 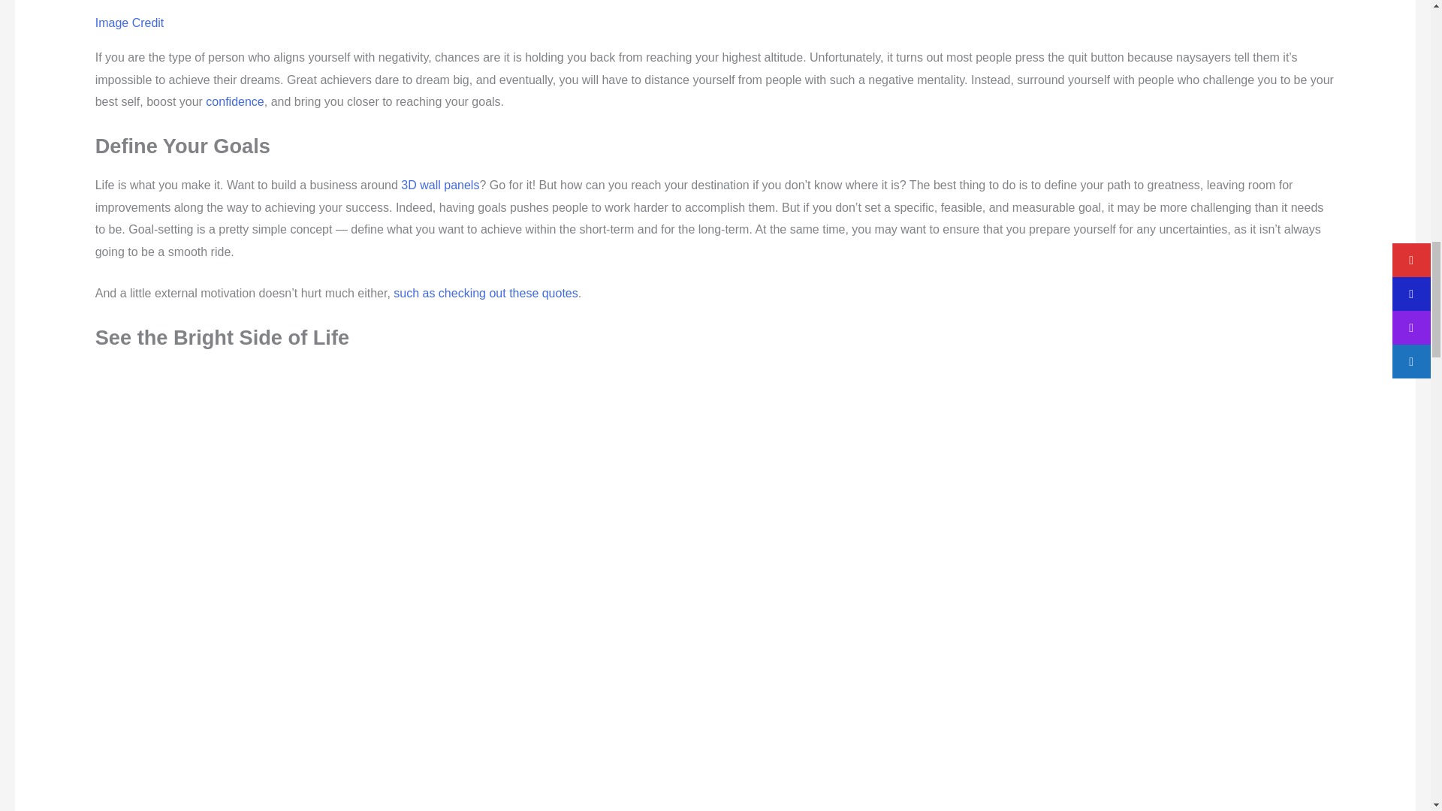 I want to click on Image Credit, so click(x=129, y=23).